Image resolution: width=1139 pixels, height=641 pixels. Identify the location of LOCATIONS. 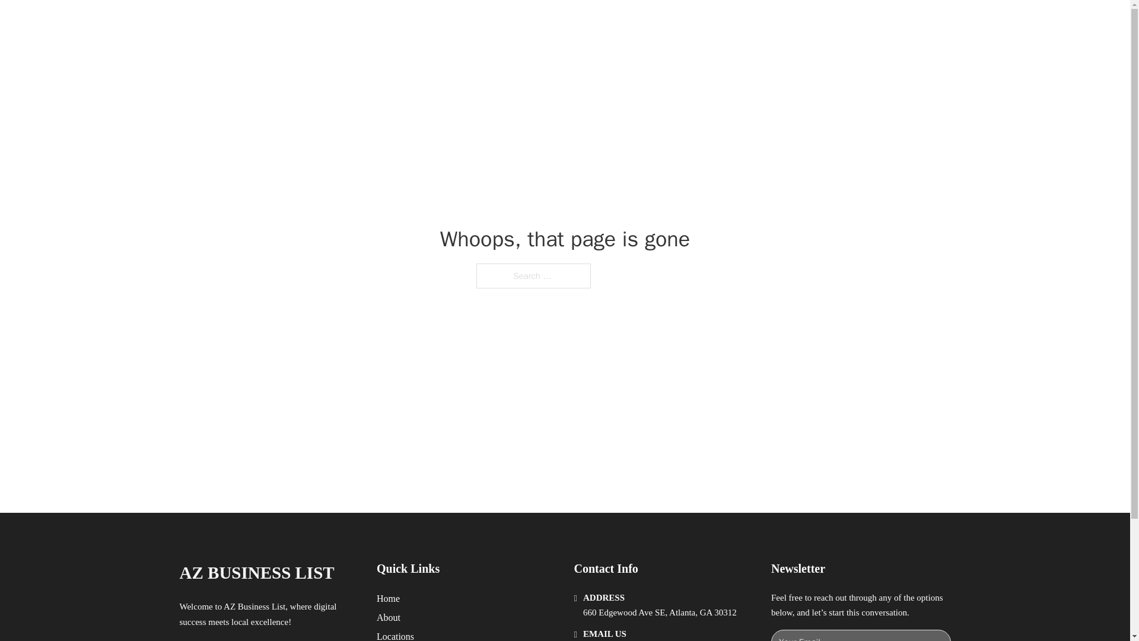
(775, 23).